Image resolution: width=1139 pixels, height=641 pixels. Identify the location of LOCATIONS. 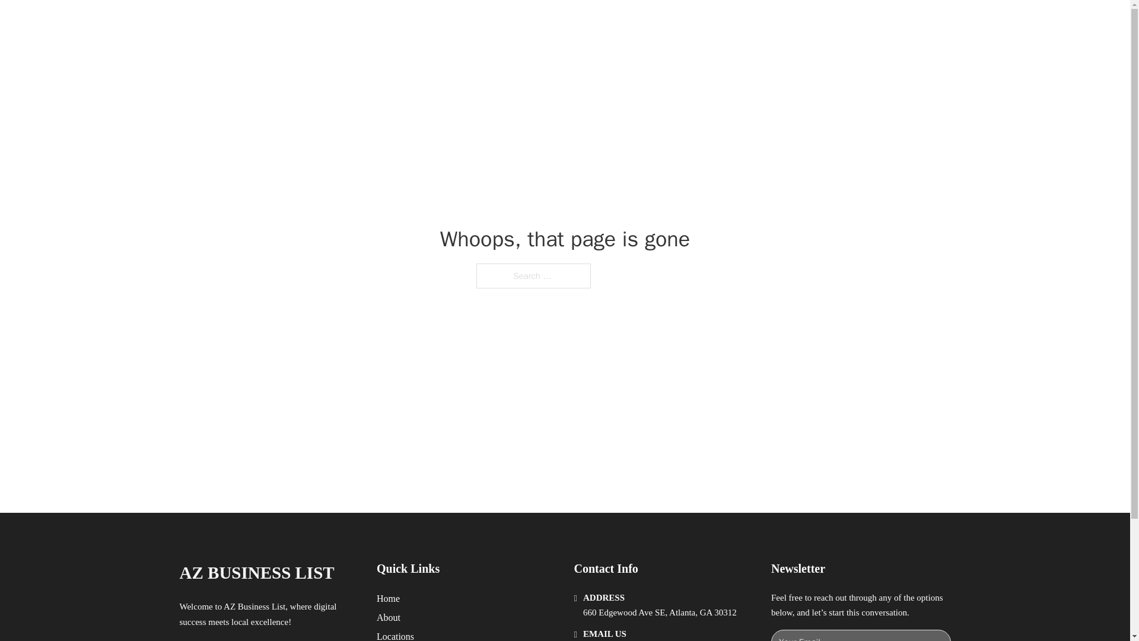
(775, 23).